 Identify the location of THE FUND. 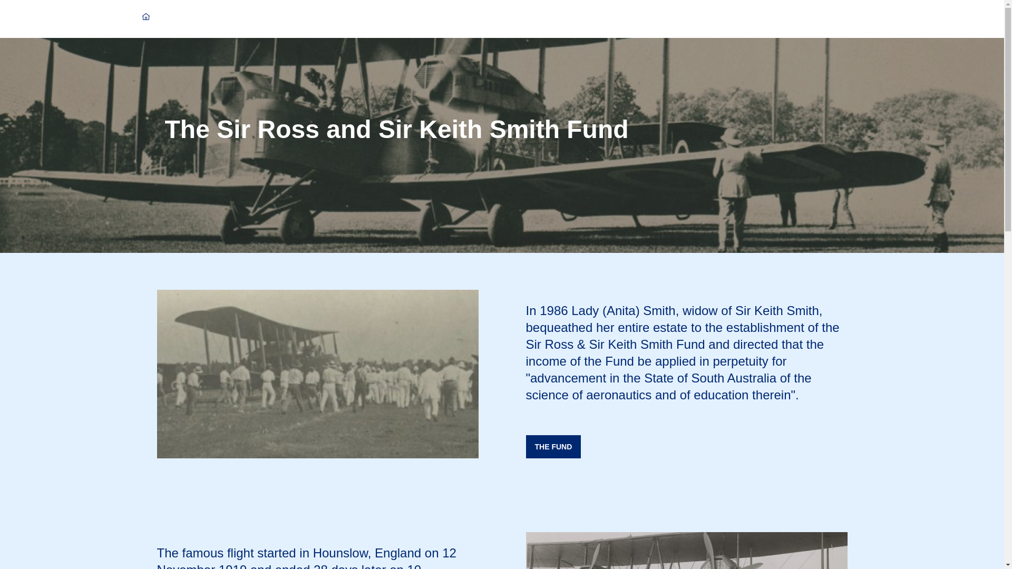
(553, 447).